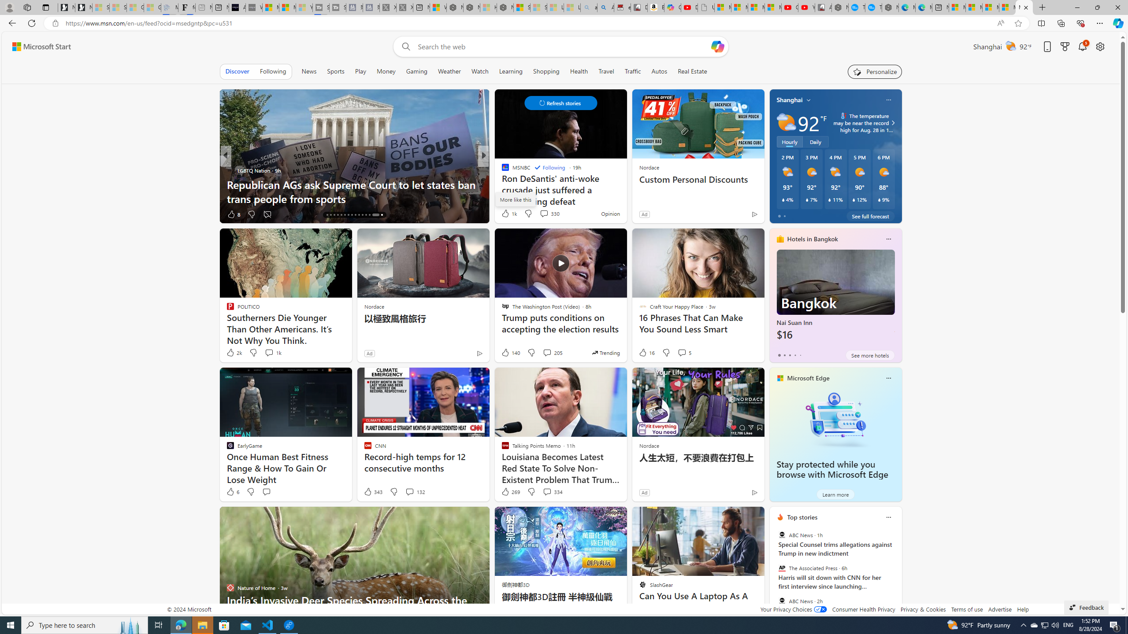 The image size is (1128, 634). I want to click on Nai Suan Inn, so click(835, 299).